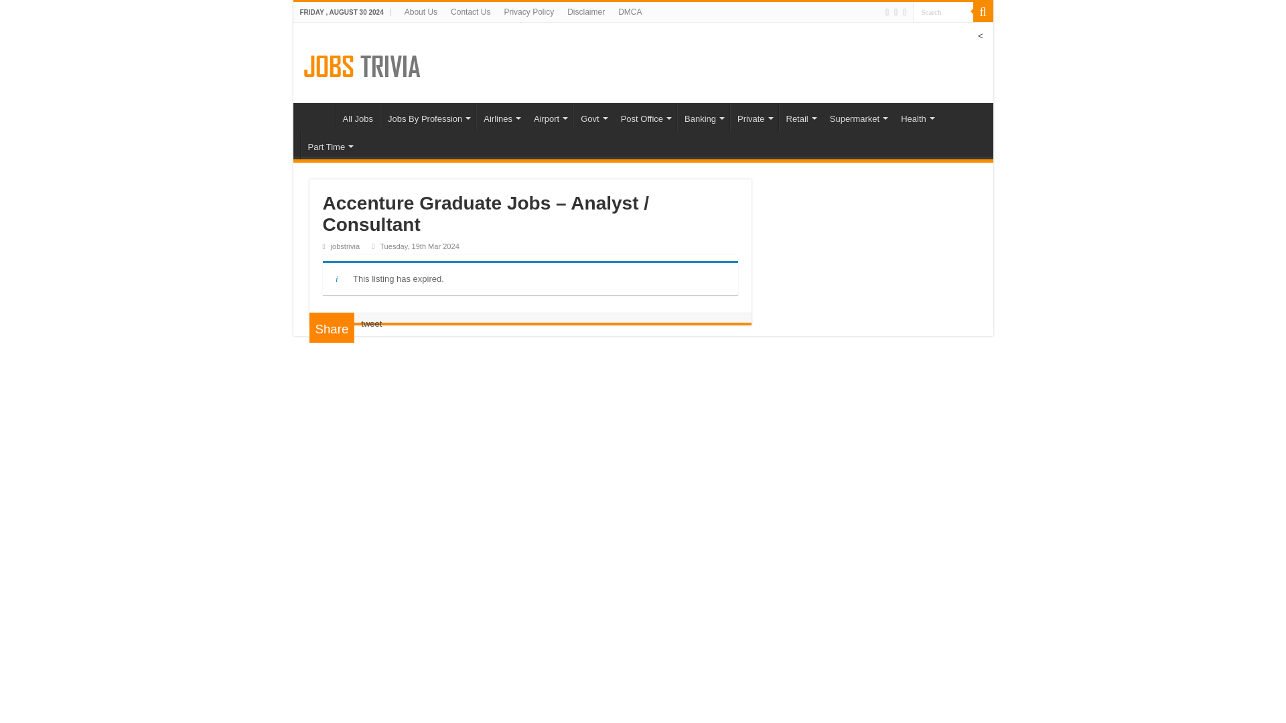  I want to click on Contact Us, so click(470, 12).